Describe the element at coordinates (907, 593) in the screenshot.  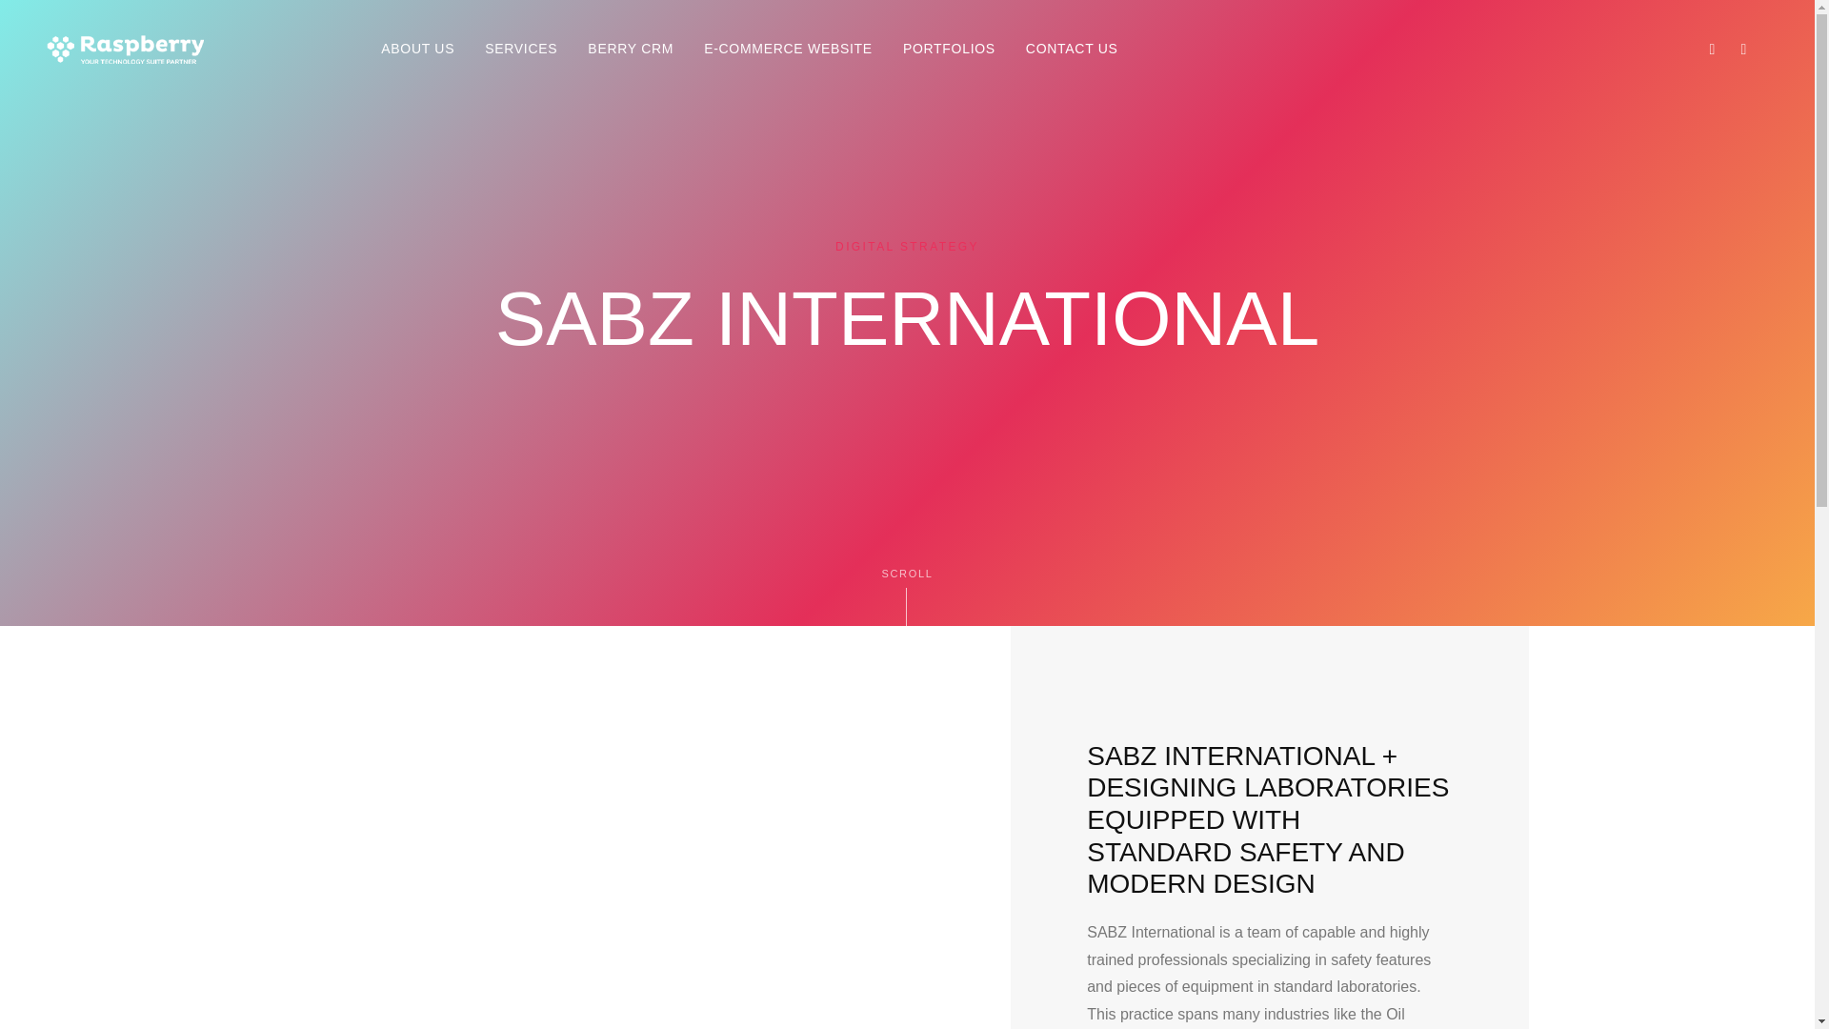
I see `SCROLL` at that location.